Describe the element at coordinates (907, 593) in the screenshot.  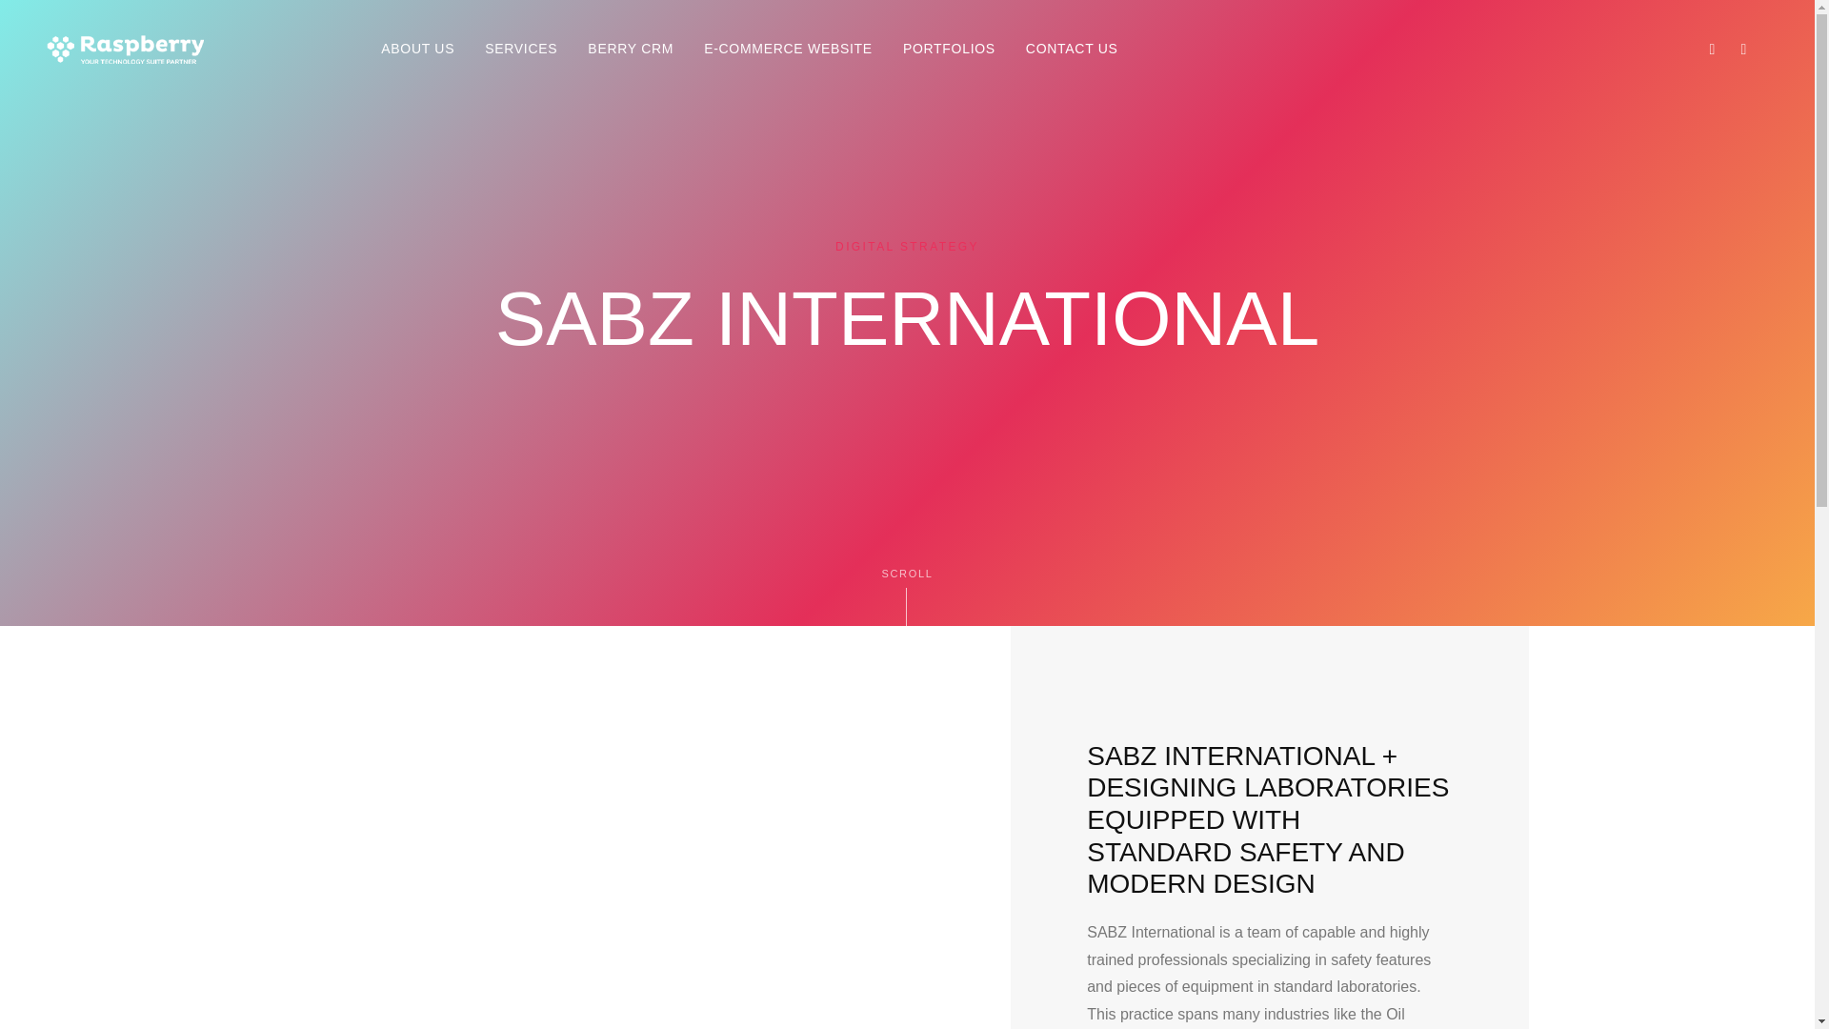
I see `SCROLL` at that location.